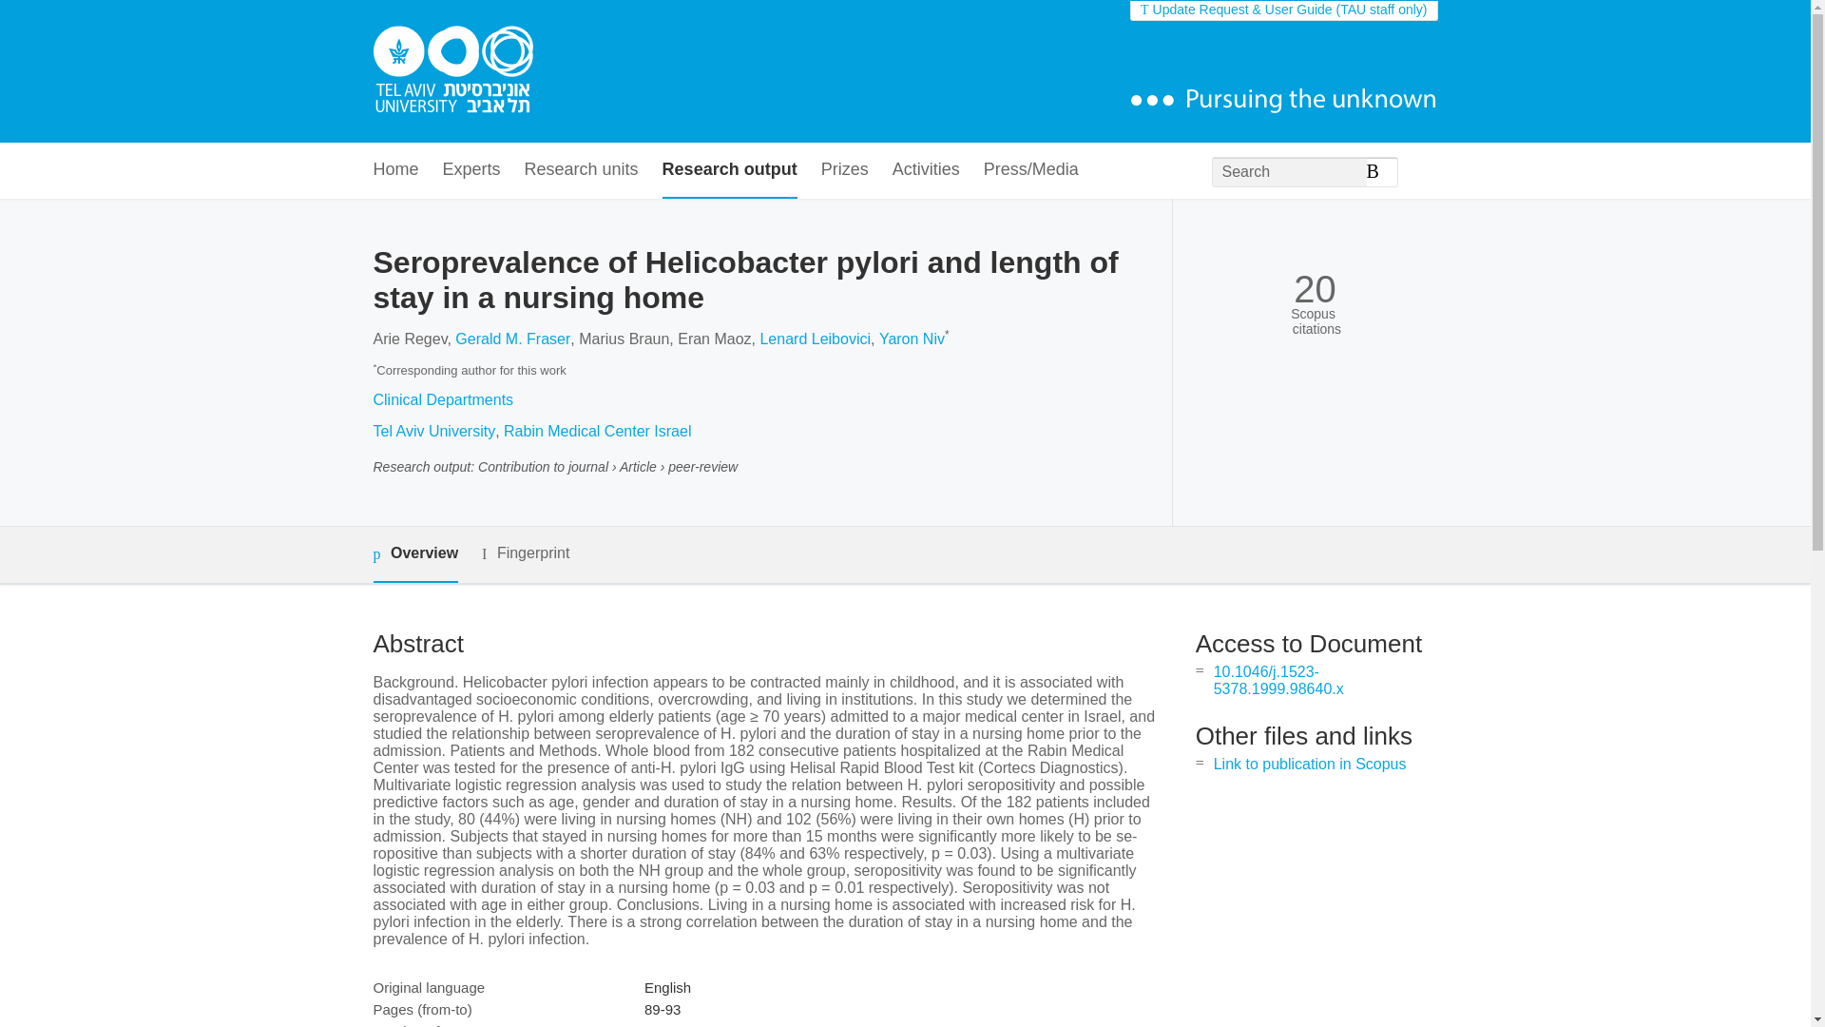 The height and width of the screenshot is (1027, 1825). I want to click on Clinical Departments, so click(442, 399).